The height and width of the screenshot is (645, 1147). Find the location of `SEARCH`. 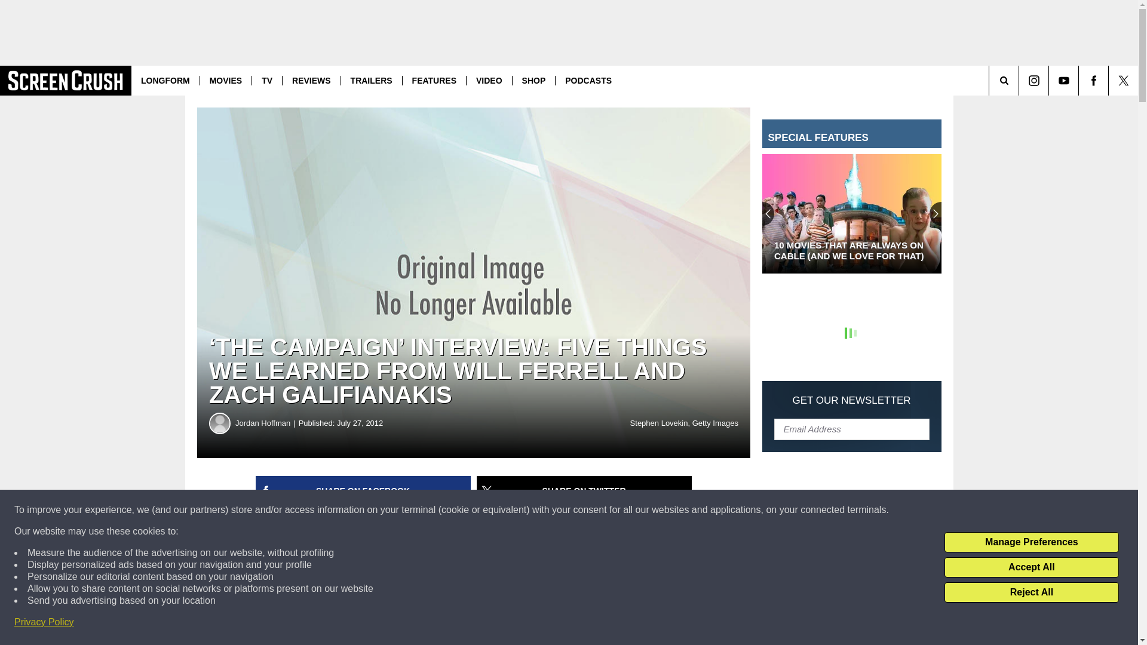

SEARCH is located at coordinates (1020, 80).